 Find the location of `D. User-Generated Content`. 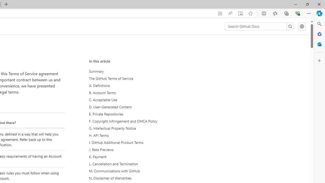

D. User-Generated Content is located at coordinates (137, 107).